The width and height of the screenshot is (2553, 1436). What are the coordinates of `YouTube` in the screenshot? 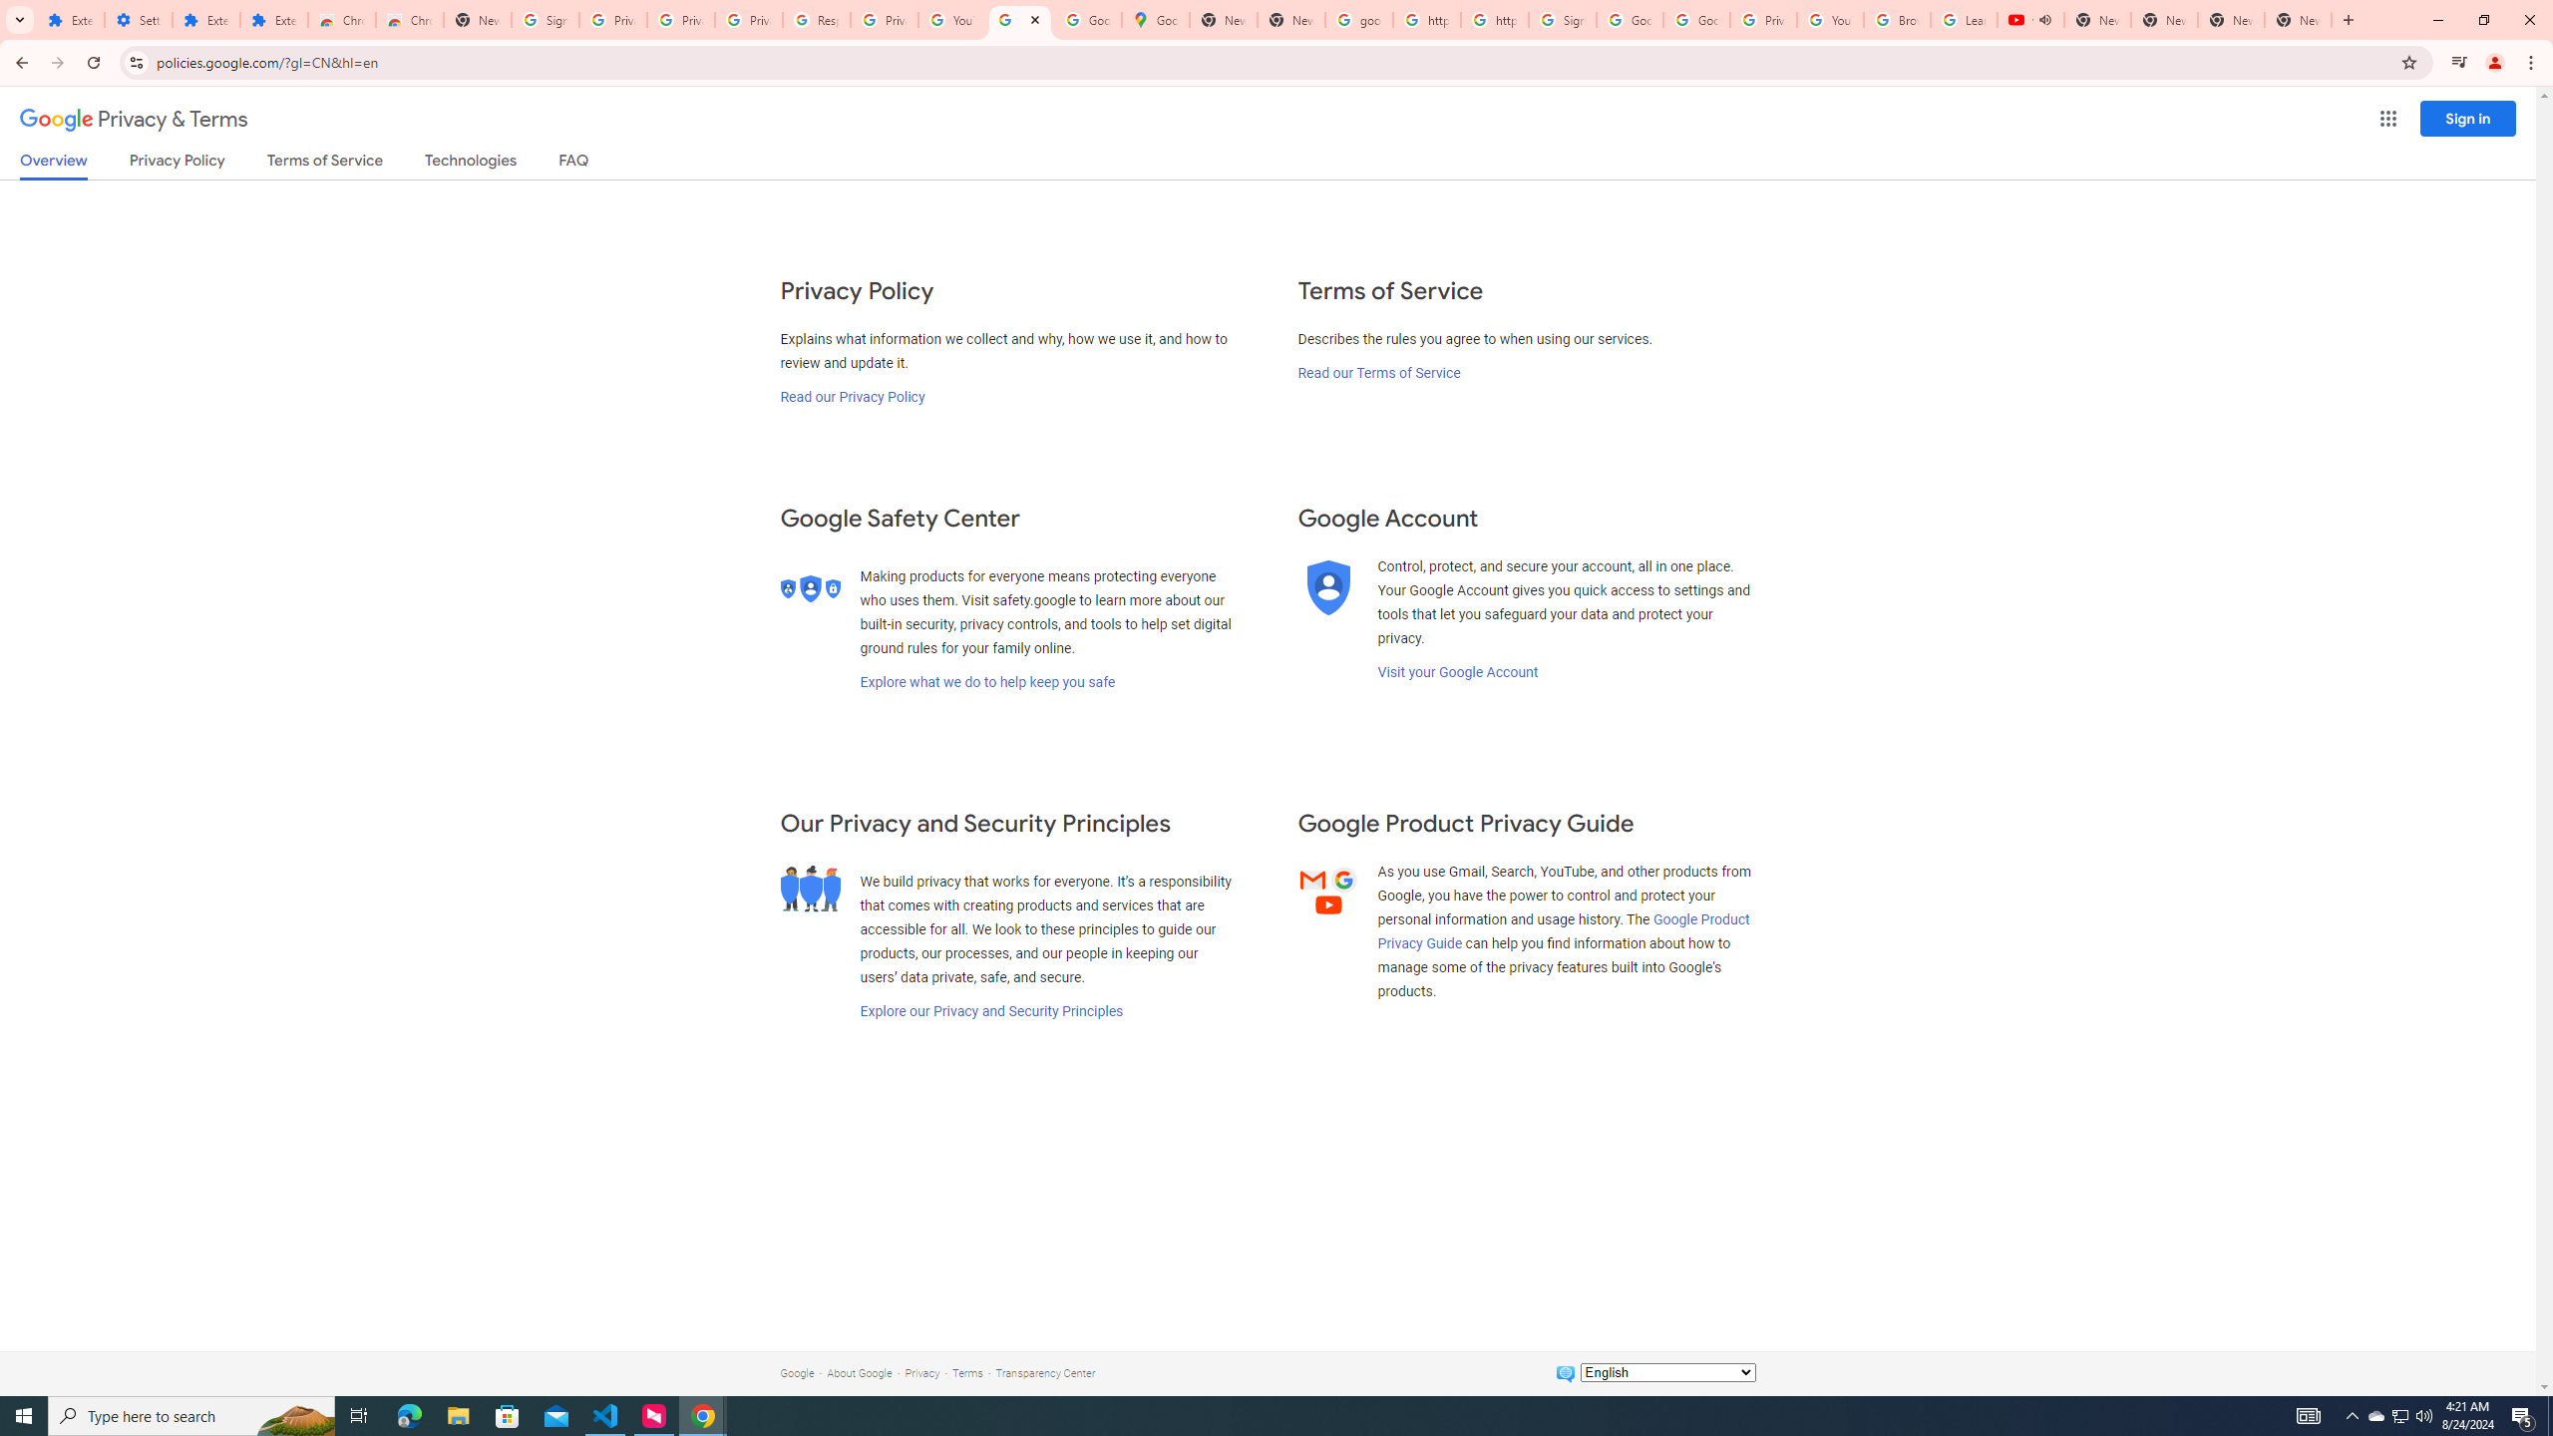 It's located at (951, 20).